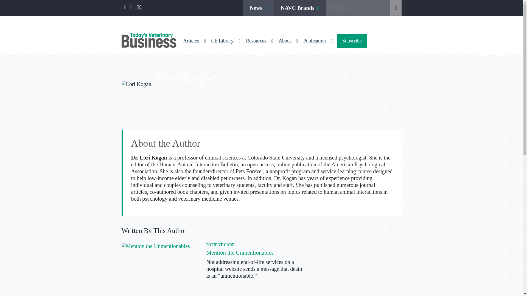 The width and height of the screenshot is (527, 296). What do you see at coordinates (300, 8) in the screenshot?
I see `NAVC Brands` at bounding box center [300, 8].